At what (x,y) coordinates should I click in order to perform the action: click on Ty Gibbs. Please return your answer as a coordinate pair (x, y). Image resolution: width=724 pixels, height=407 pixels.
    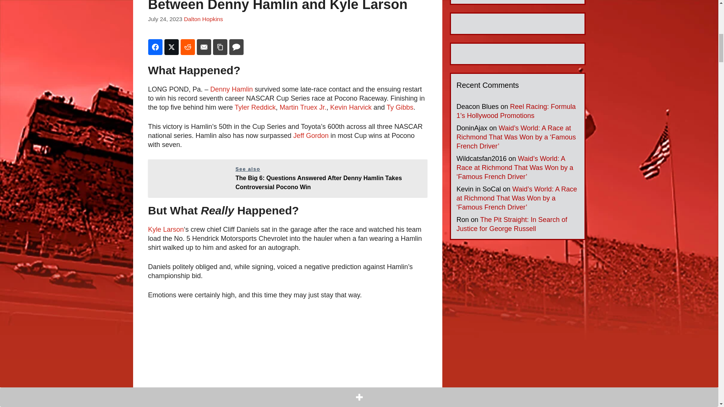
    Looking at the image, I should click on (400, 107).